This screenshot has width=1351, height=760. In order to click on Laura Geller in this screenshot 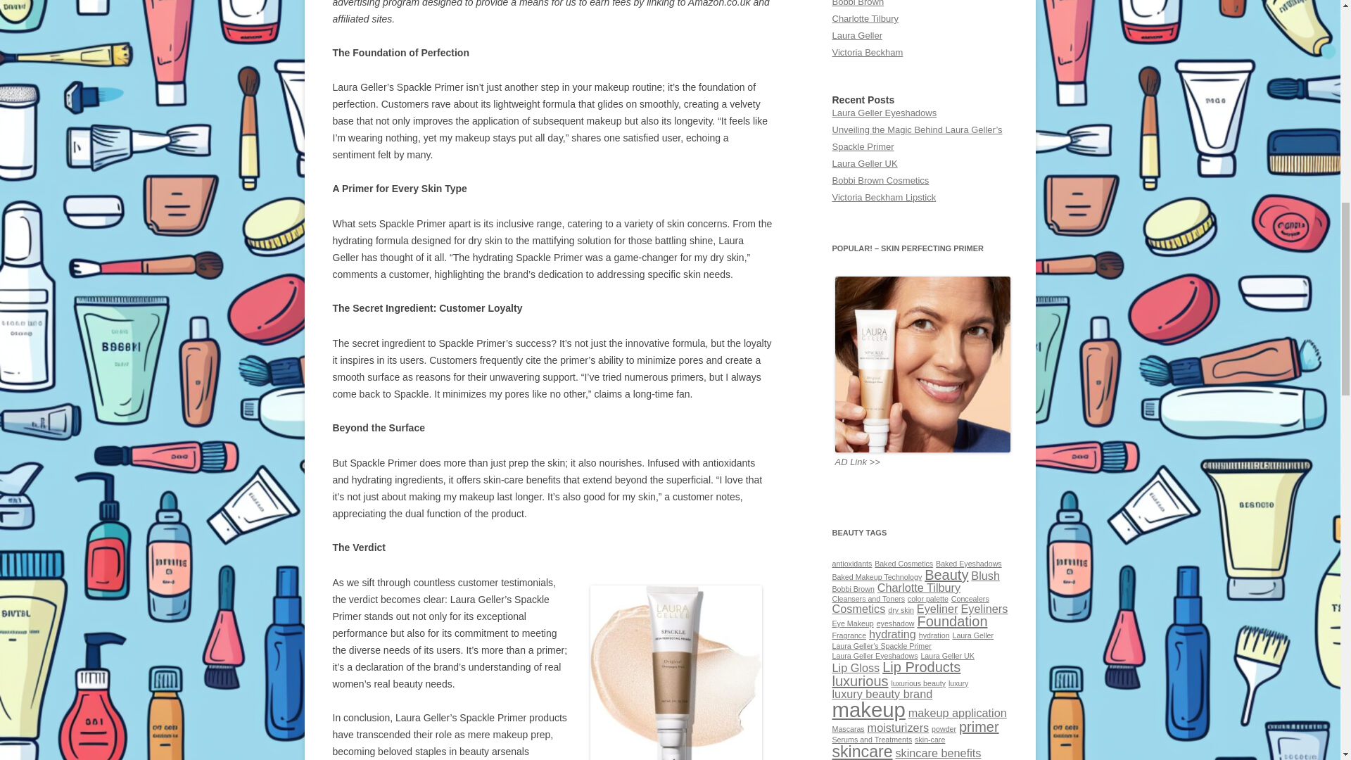, I will do `click(857, 35)`.